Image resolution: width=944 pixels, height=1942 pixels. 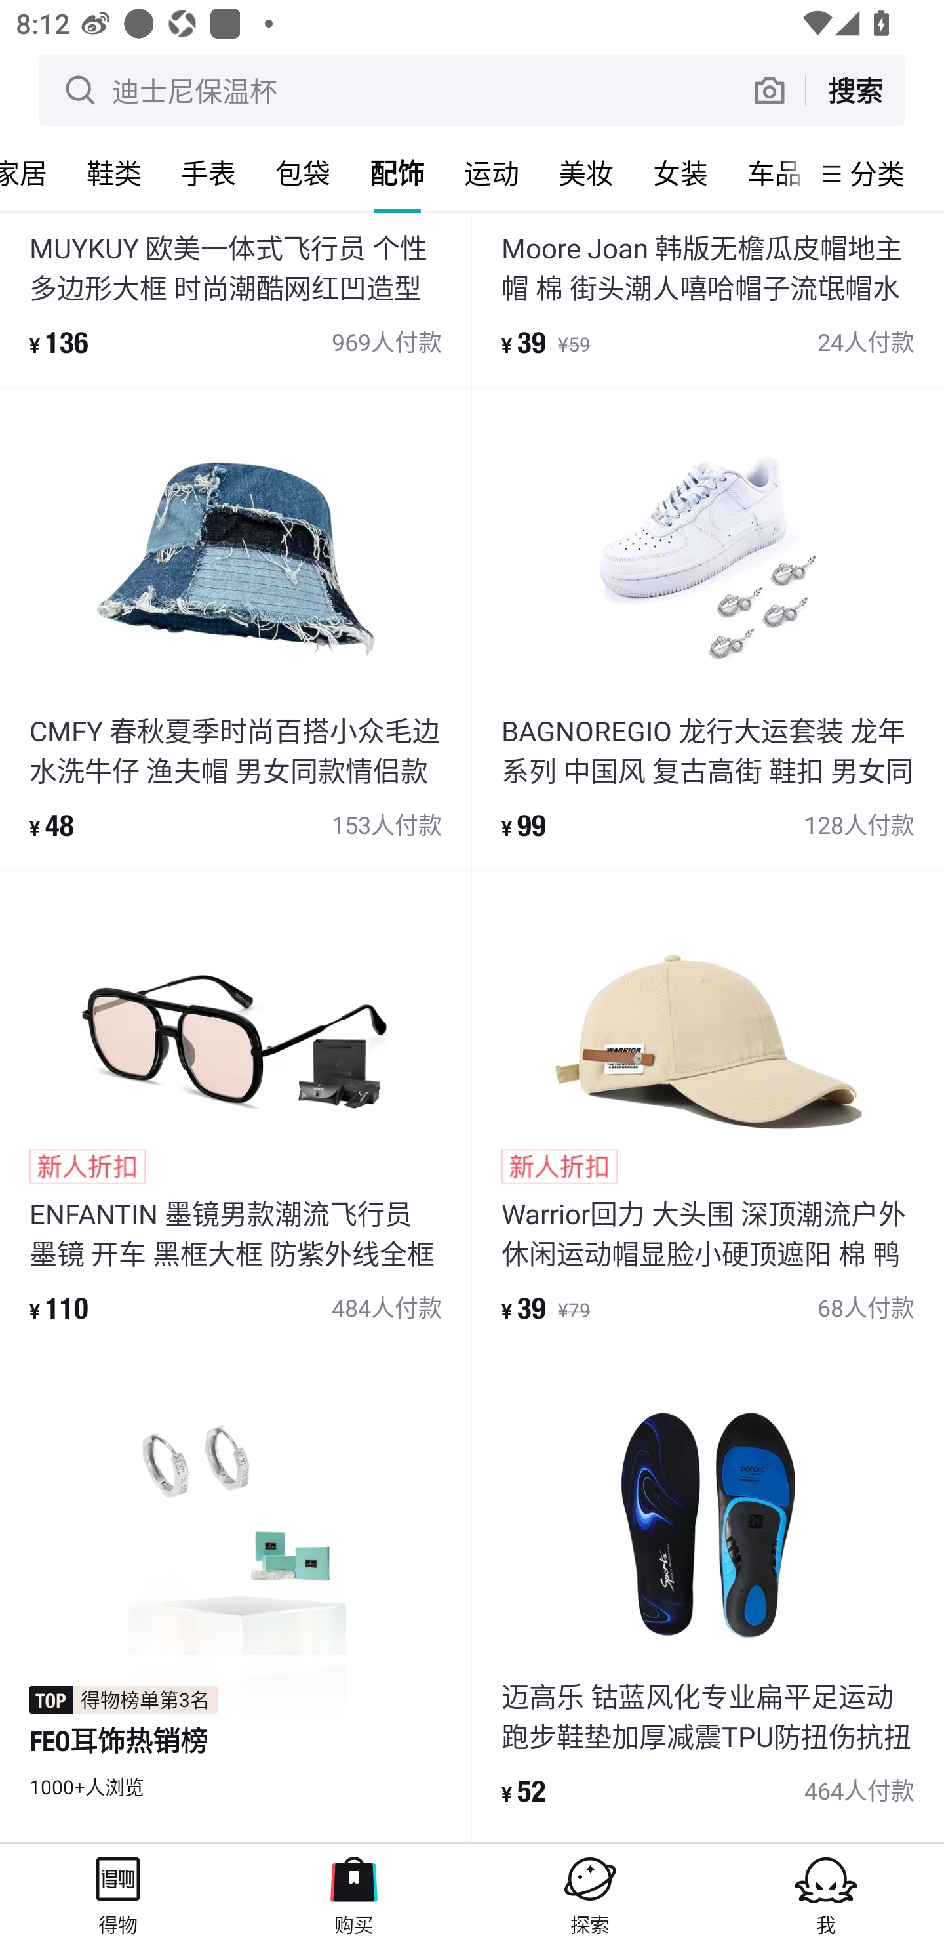 I want to click on 车品, so click(x=768, y=173).